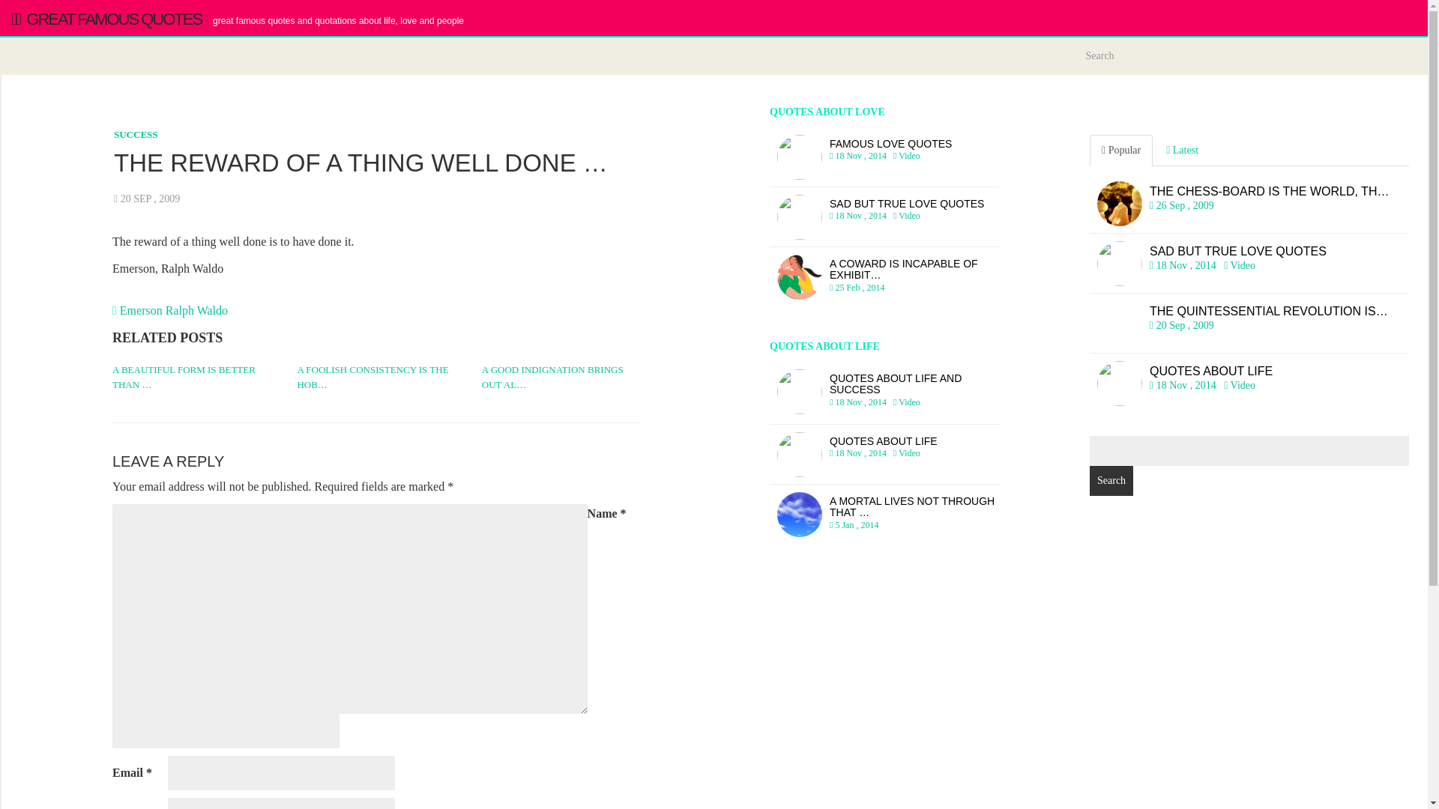 This screenshot has height=809, width=1439. What do you see at coordinates (884, 454) in the screenshot?
I see `  GREAT FAMOUS QUOTES` at bounding box center [884, 454].